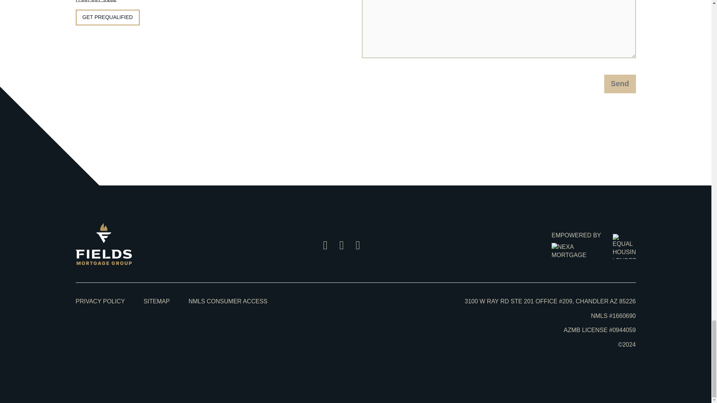  Describe the element at coordinates (103, 263) in the screenshot. I see `GROUP` at that location.